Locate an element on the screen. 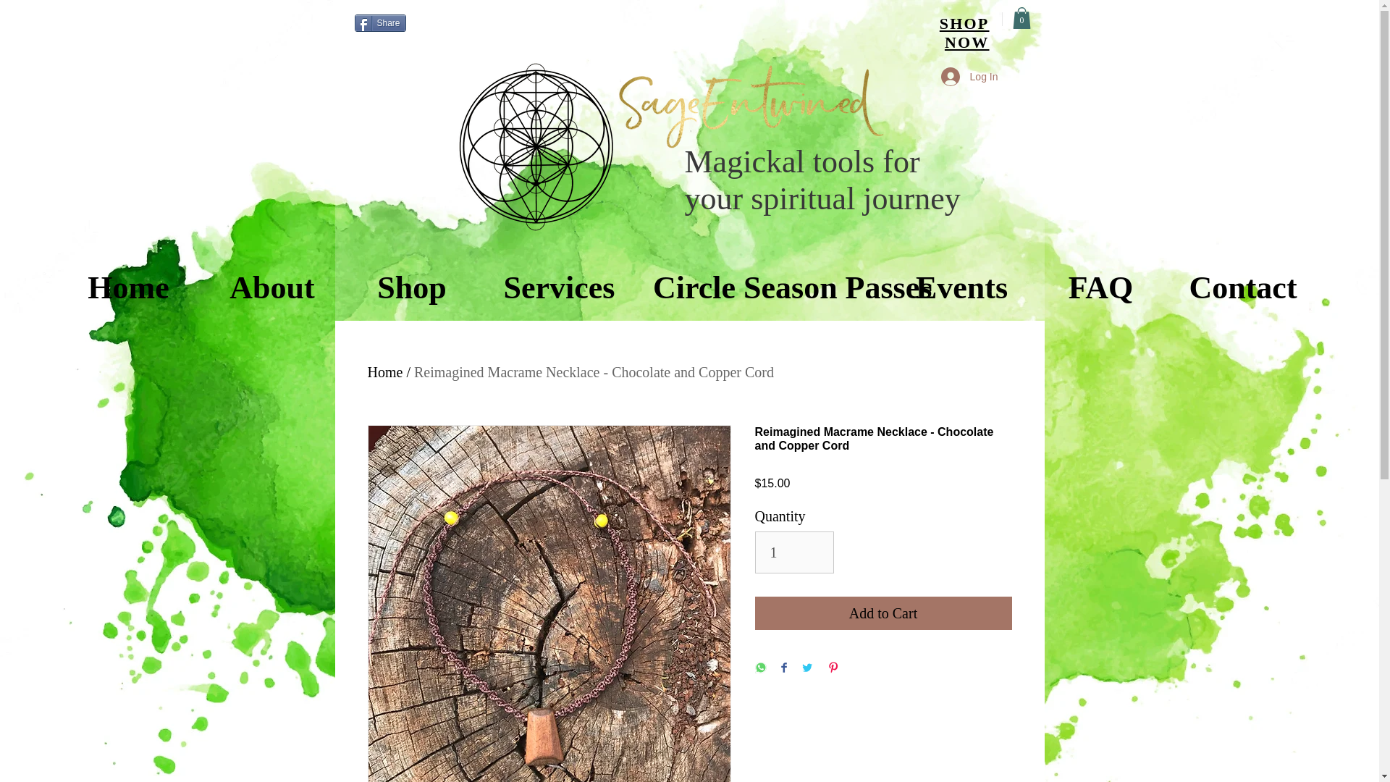 Image resolution: width=1390 pixels, height=782 pixels. Circle Season Passes is located at coordinates (763, 281).